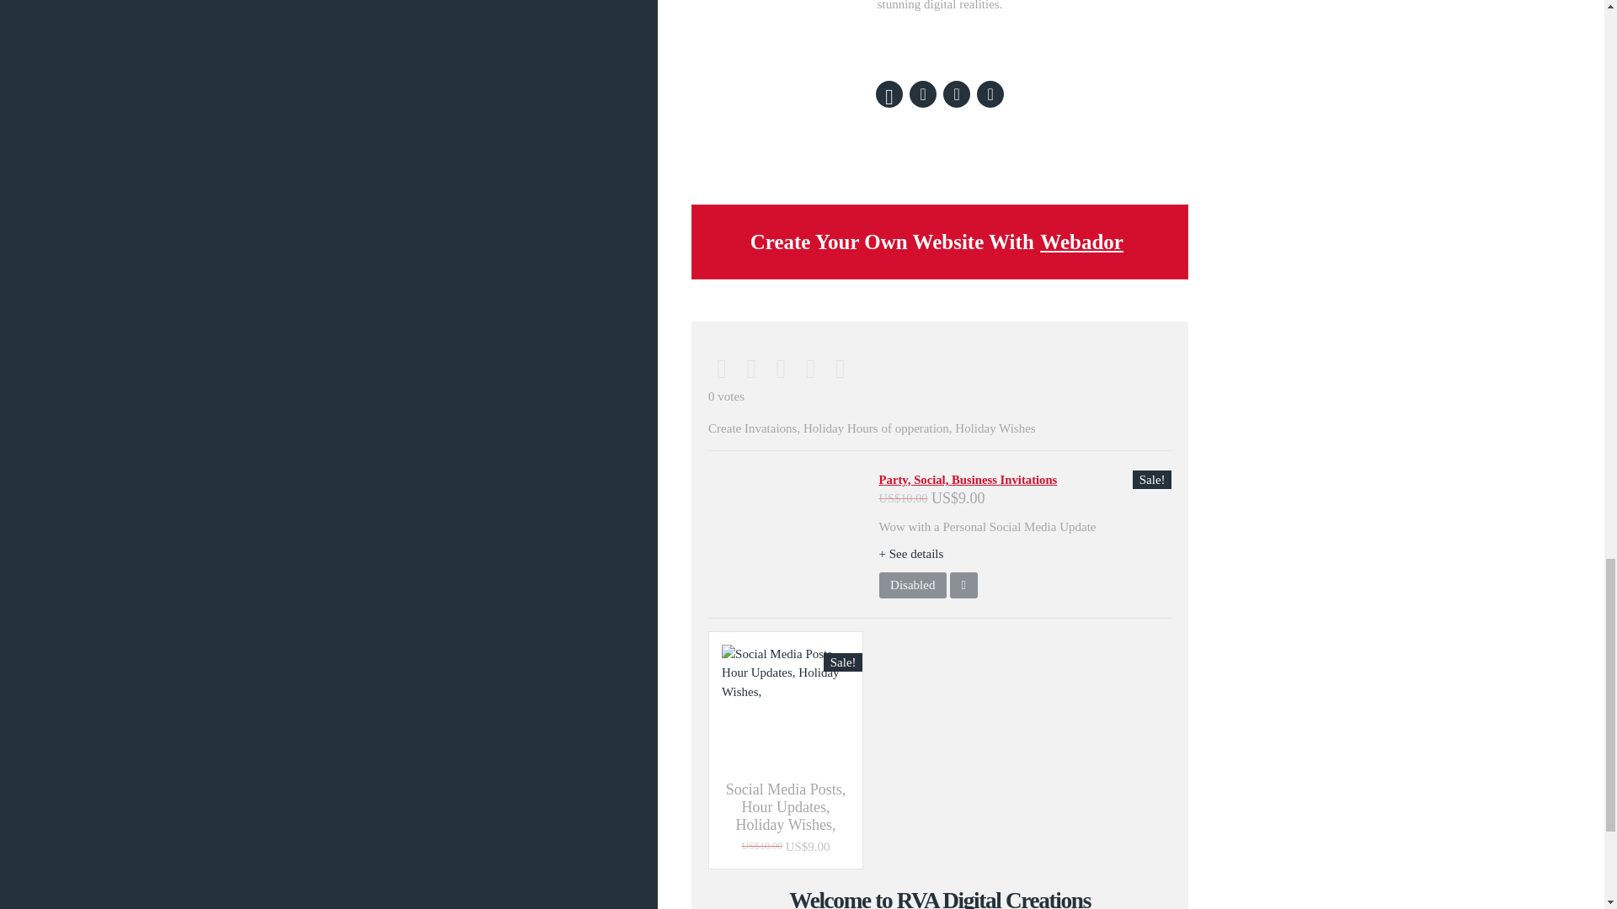 This screenshot has width=1617, height=909. I want to click on Disabled, so click(913, 586).